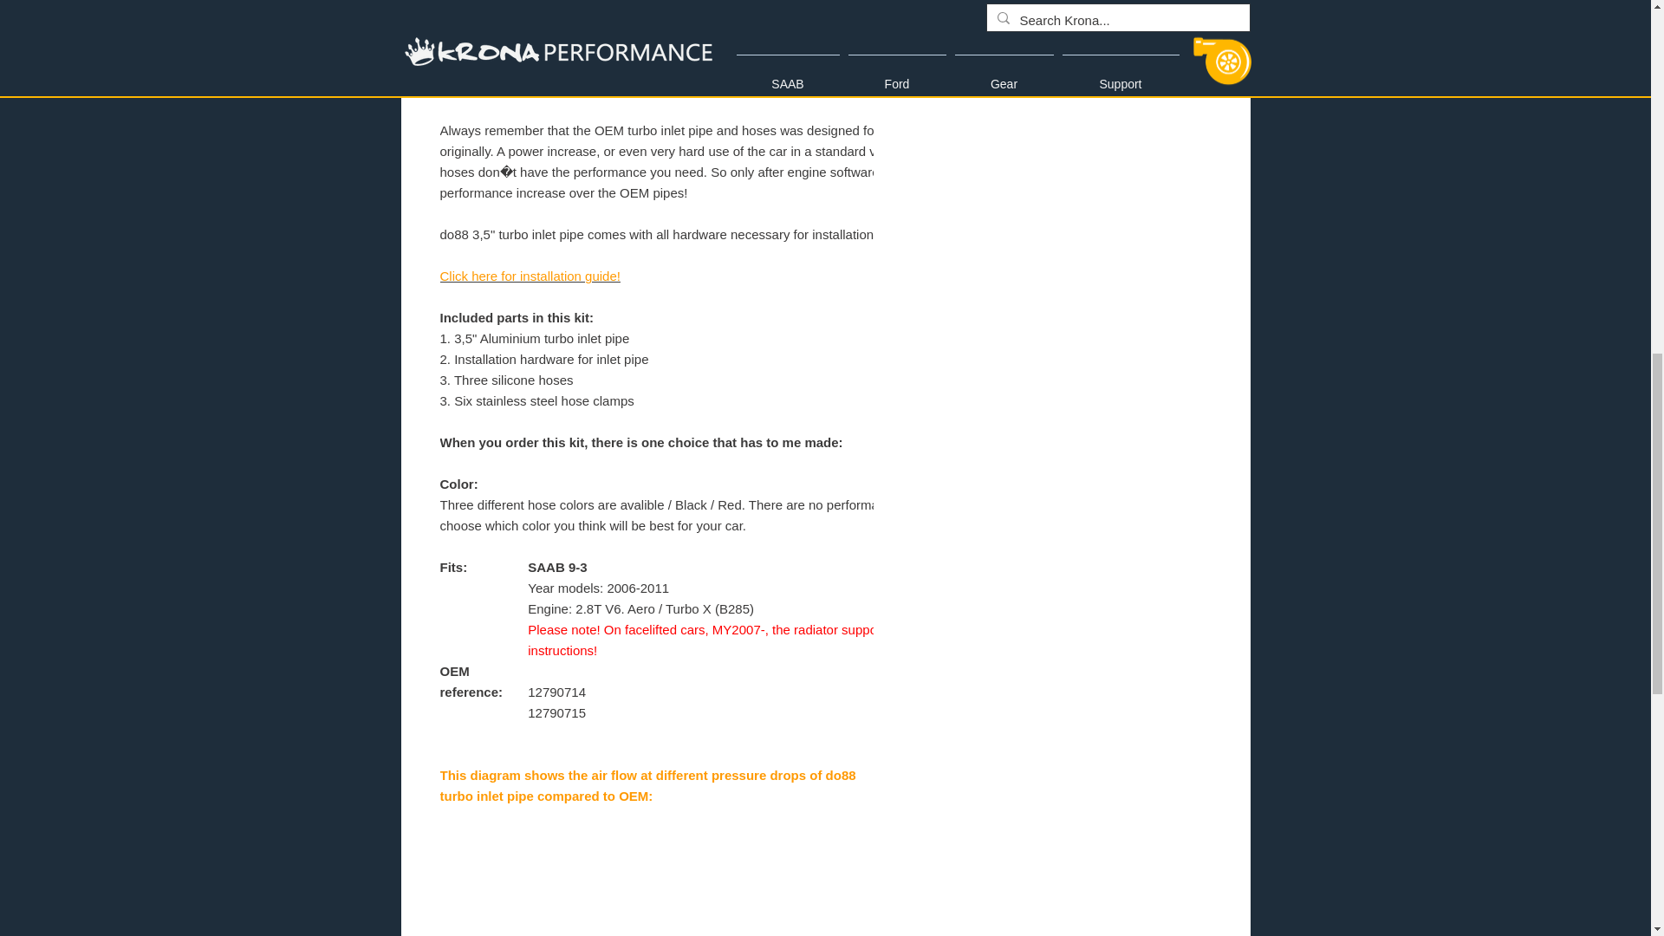 This screenshot has width=1664, height=936. What do you see at coordinates (530, 276) in the screenshot?
I see `Click here for installation guide!` at bounding box center [530, 276].